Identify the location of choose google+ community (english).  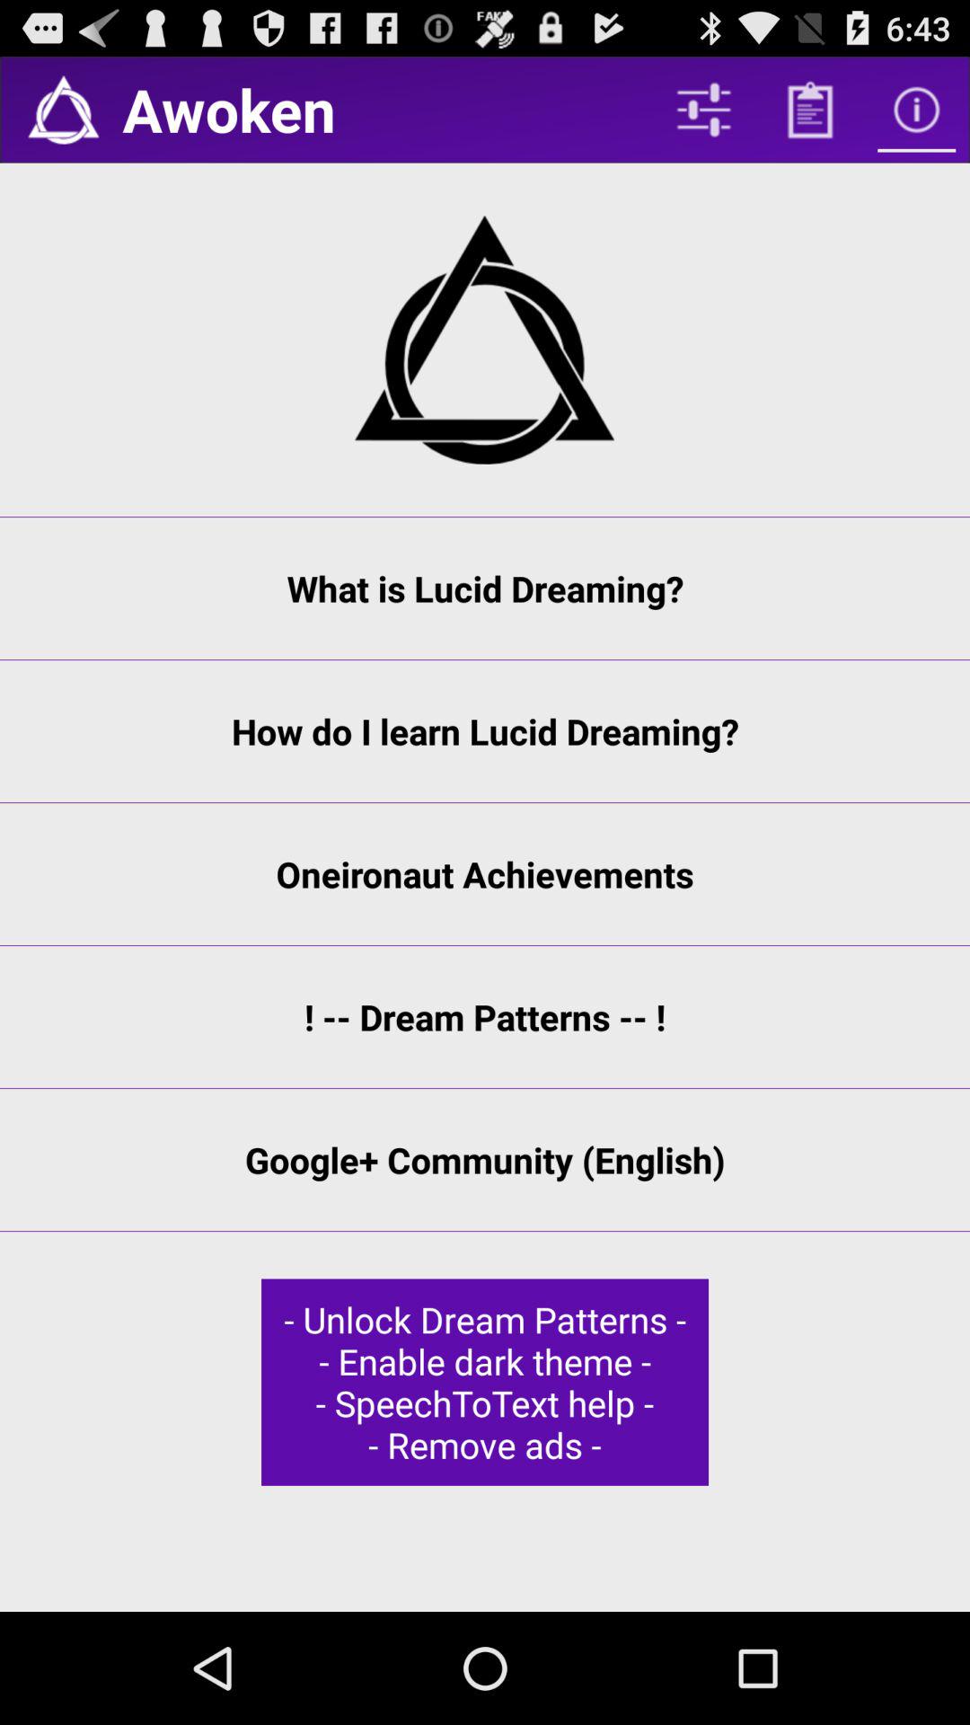
(485, 1160).